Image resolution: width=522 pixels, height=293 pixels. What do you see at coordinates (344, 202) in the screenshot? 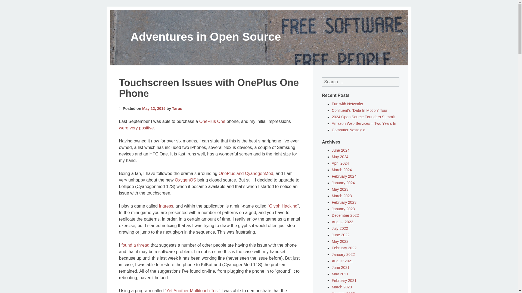
I see `February 2023` at bounding box center [344, 202].